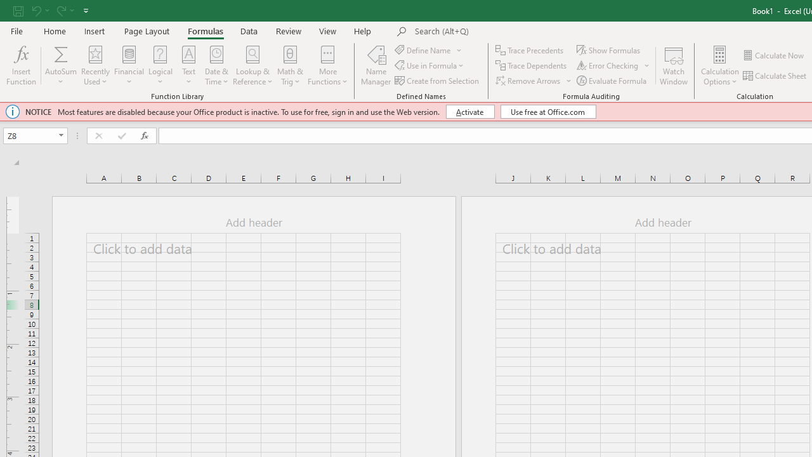 Image resolution: width=812 pixels, height=457 pixels. Describe the element at coordinates (327, 65) in the screenshot. I see `More Functions` at that location.